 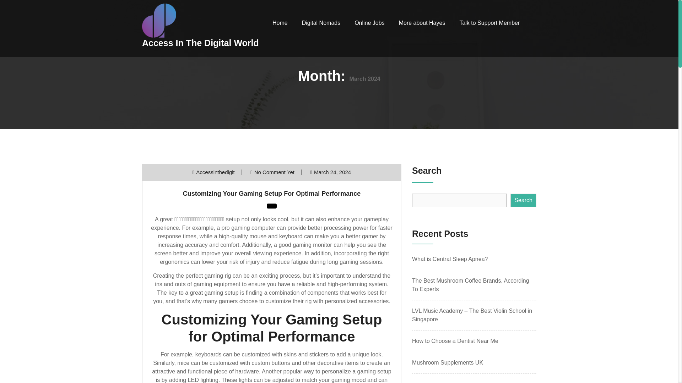 What do you see at coordinates (422, 23) in the screenshot?
I see `More about Hayes` at bounding box center [422, 23].